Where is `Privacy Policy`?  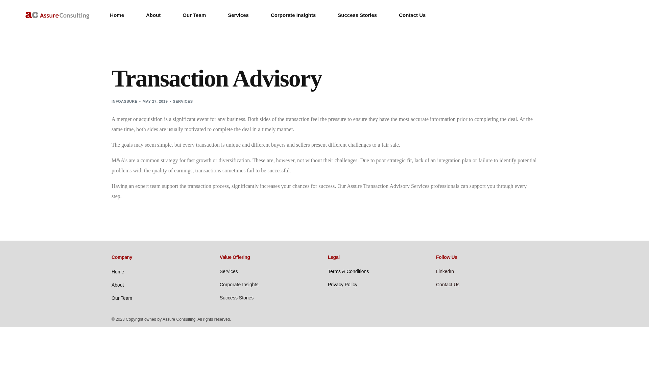
Privacy Policy is located at coordinates (378, 285).